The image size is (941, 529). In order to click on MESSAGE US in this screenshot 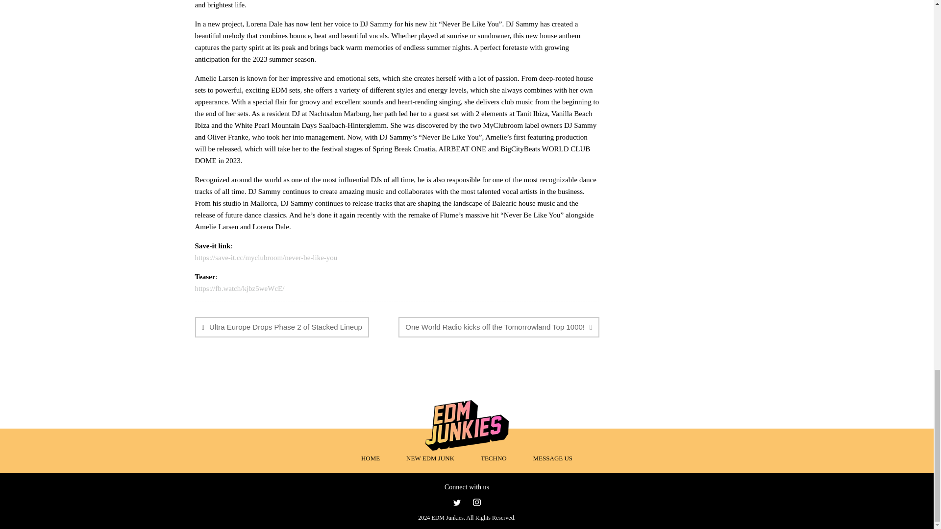, I will do `click(553, 457)`.